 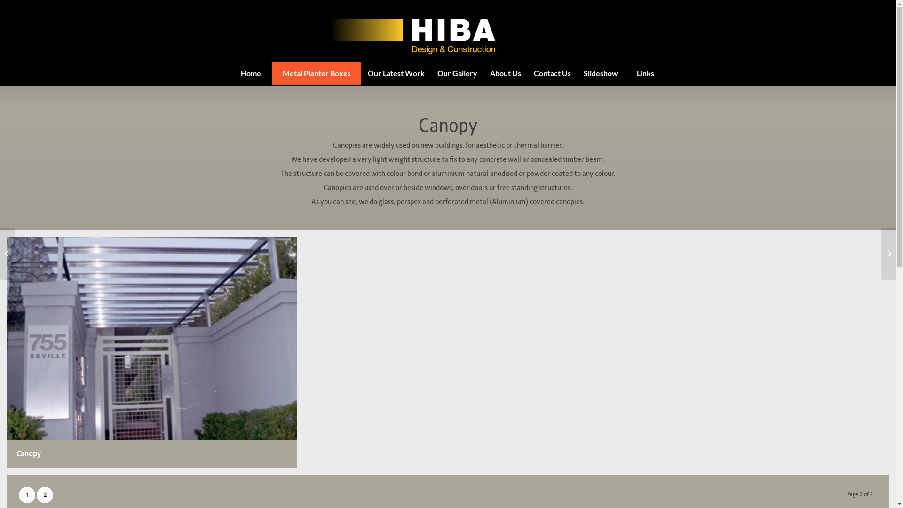 I want to click on About Us, so click(x=505, y=73).